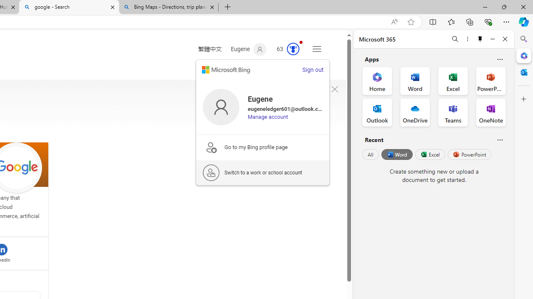  I want to click on Sign out, so click(312, 70).